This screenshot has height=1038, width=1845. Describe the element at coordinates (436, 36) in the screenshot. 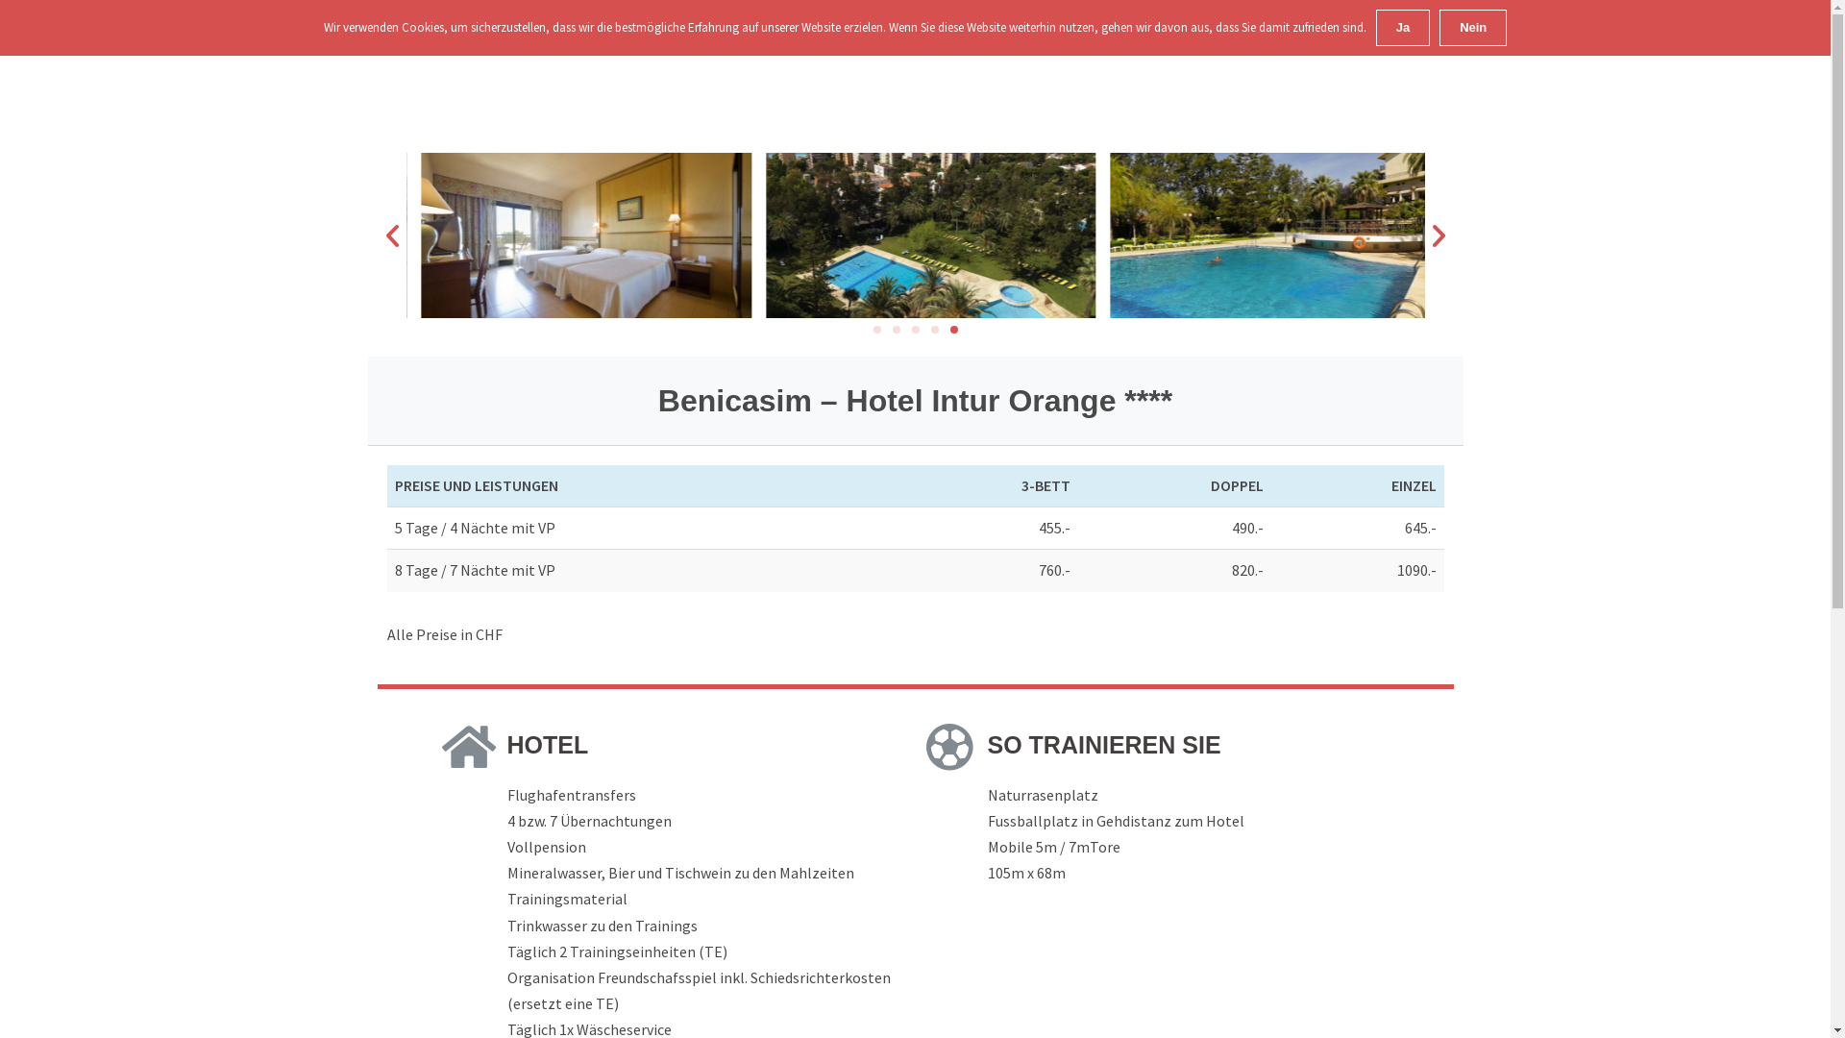

I see `C&M SPORTREISEN` at that location.